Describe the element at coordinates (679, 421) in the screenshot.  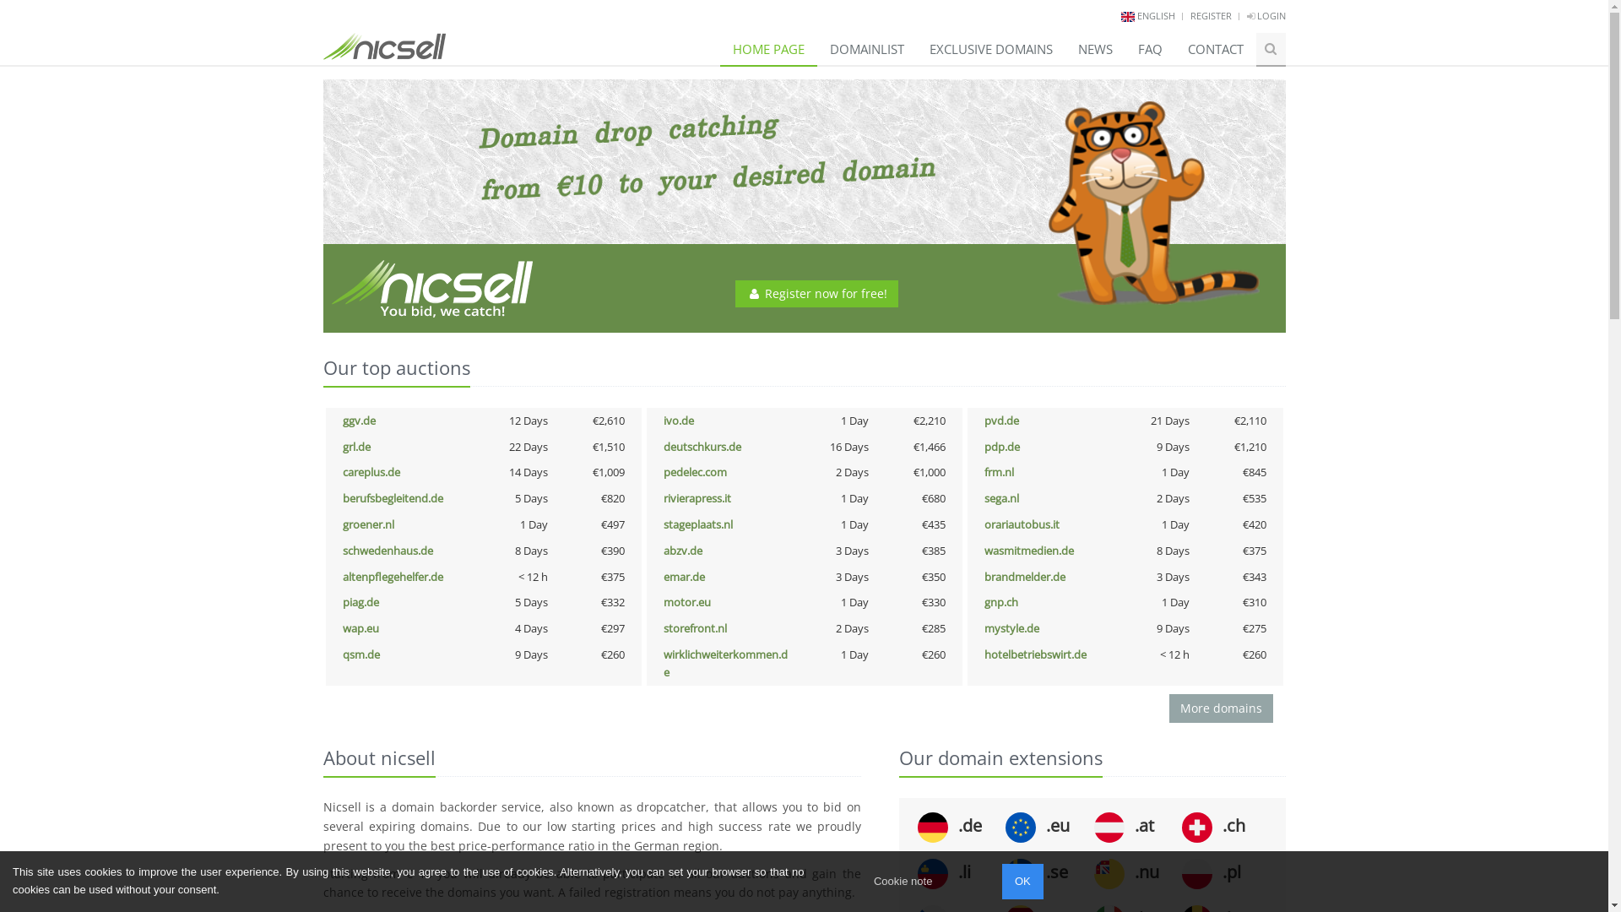
I see `ivo.de` at that location.